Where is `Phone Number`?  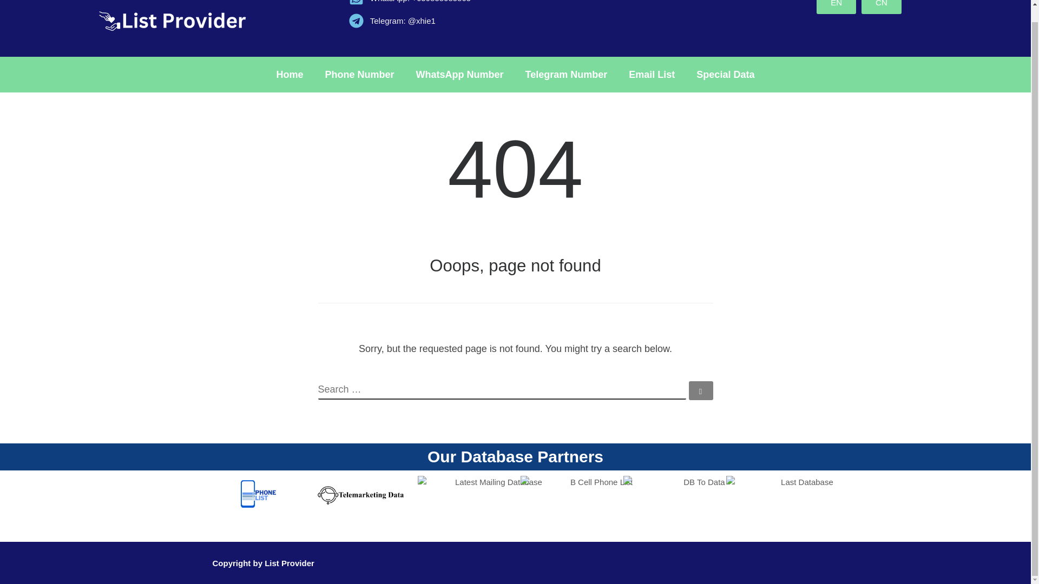
Phone Number is located at coordinates (359, 74).